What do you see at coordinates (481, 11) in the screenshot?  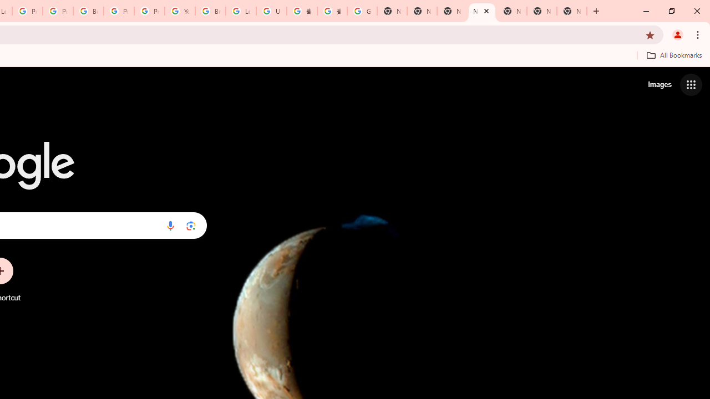 I see `New Tab` at bounding box center [481, 11].